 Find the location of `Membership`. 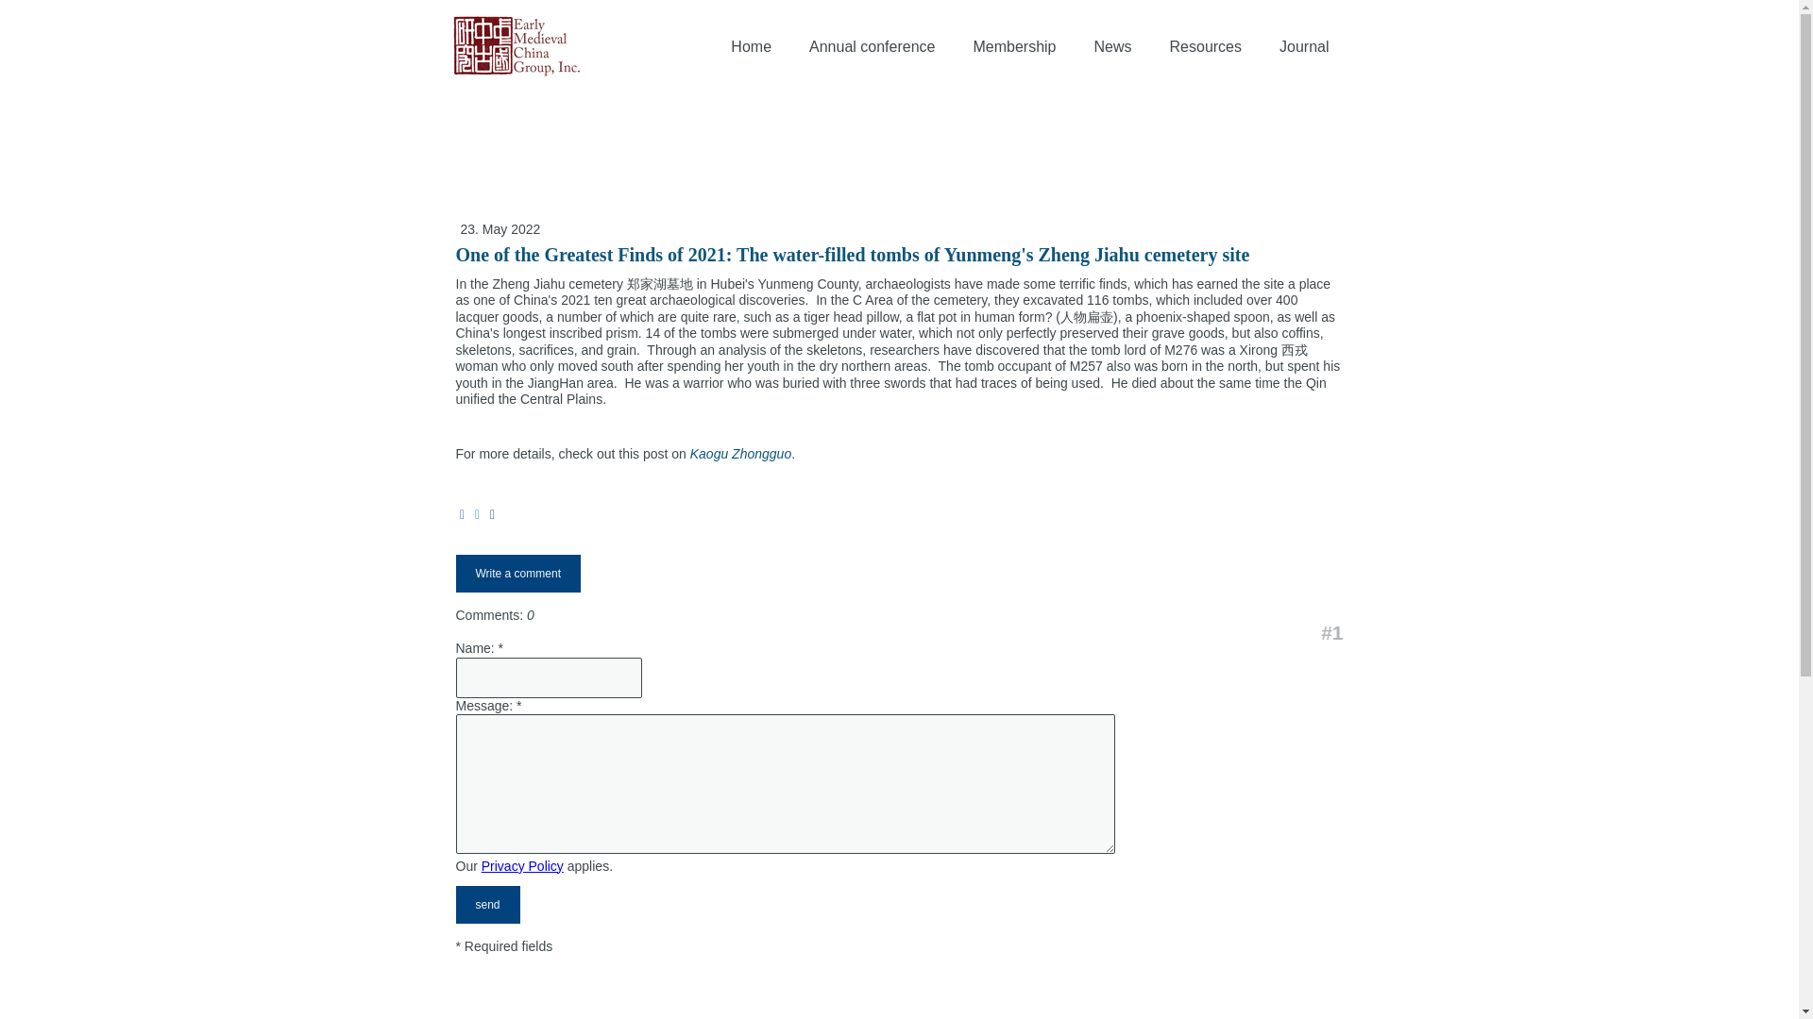

Membership is located at coordinates (1014, 47).